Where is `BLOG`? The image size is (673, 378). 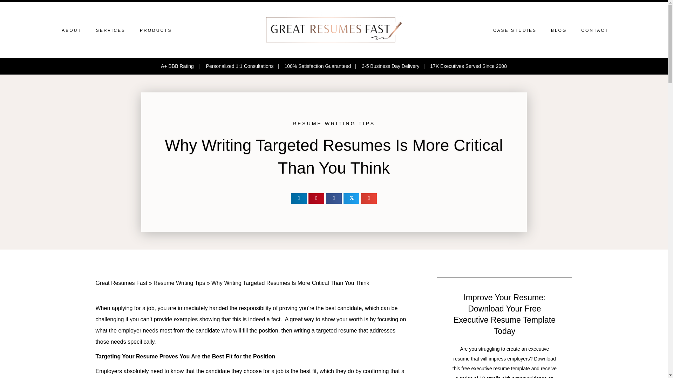 BLOG is located at coordinates (559, 30).